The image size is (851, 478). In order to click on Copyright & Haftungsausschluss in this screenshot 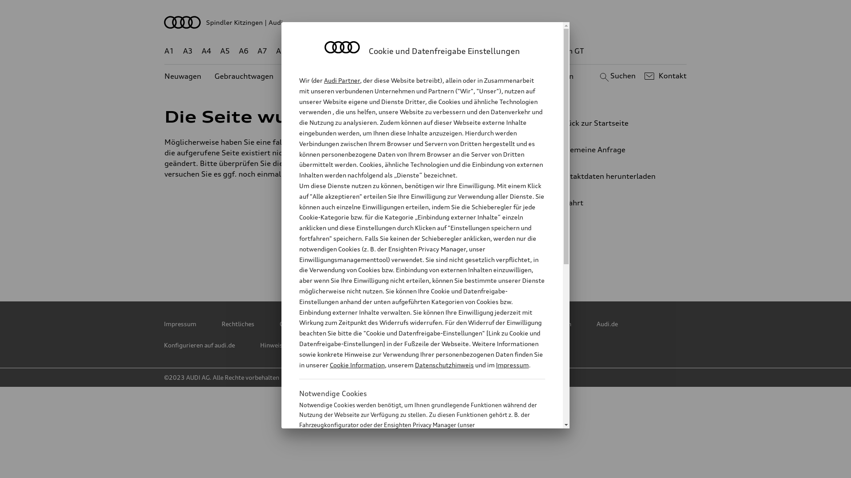, I will do `click(326, 324)`.